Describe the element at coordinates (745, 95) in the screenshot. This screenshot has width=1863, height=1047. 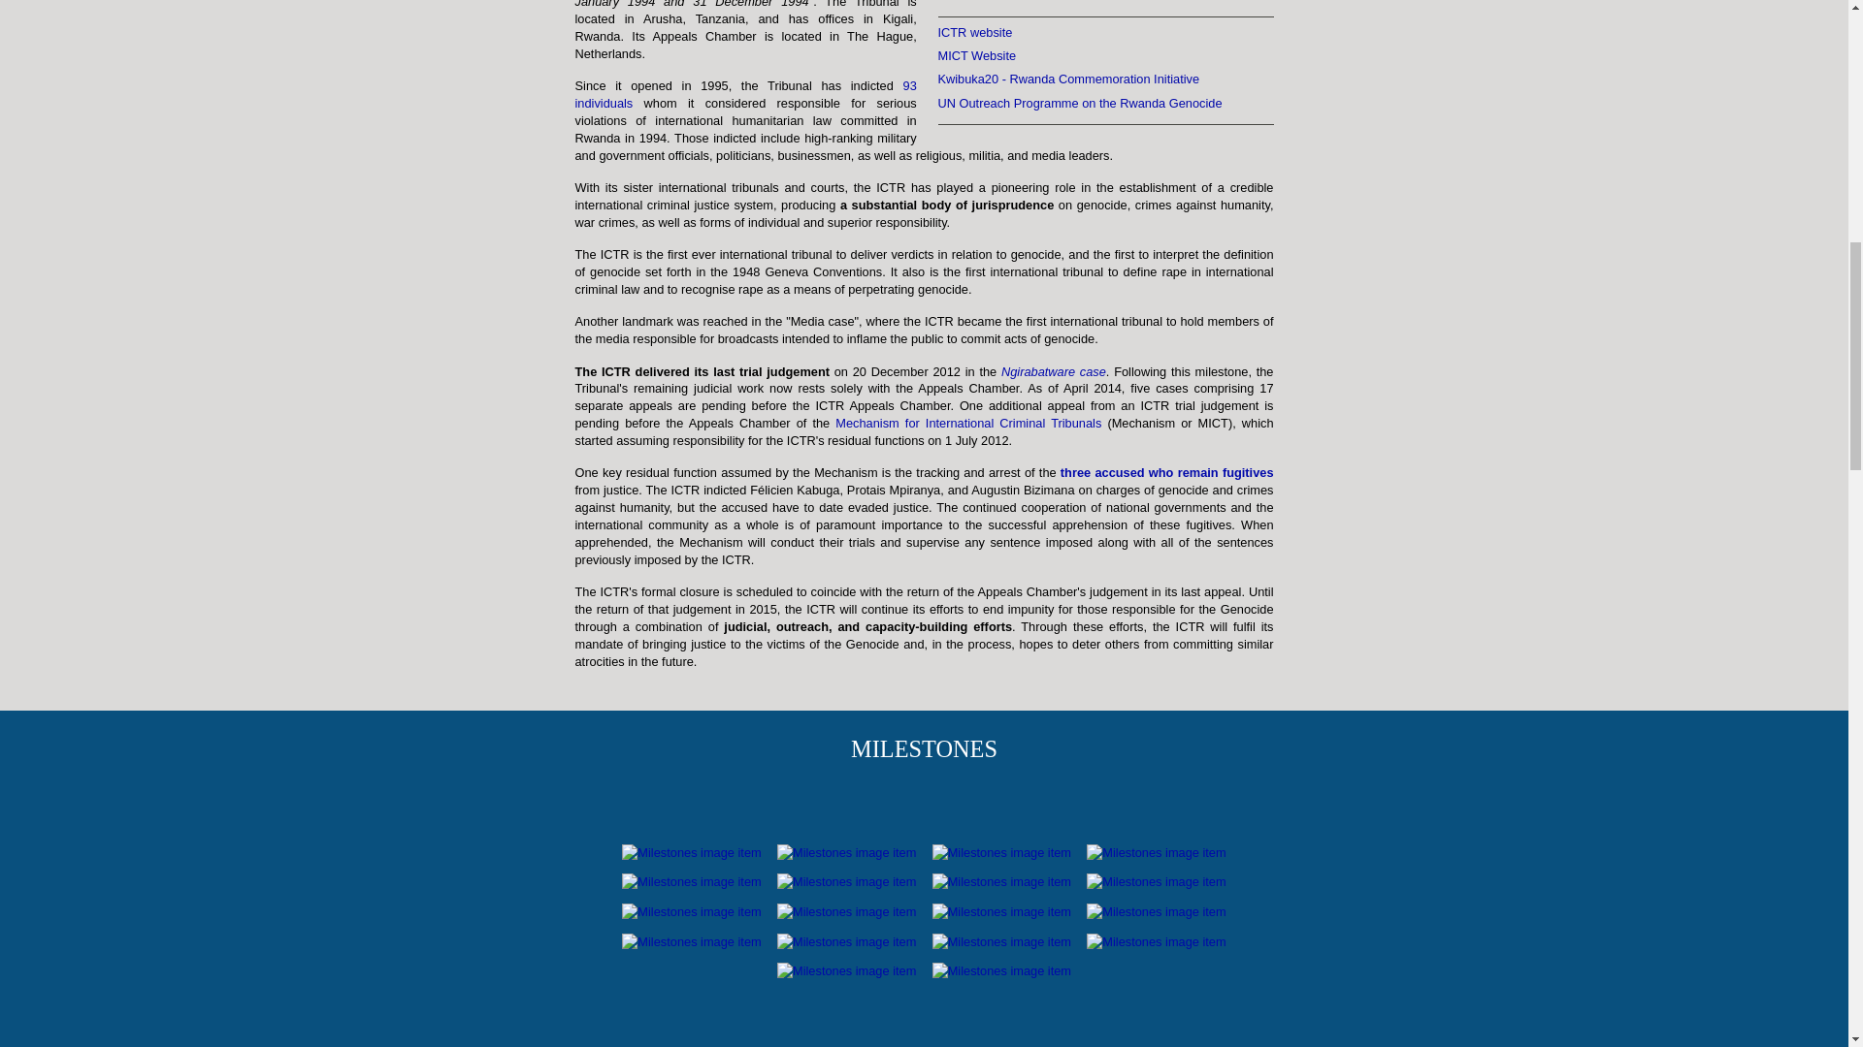
I see `93 individuals` at that location.